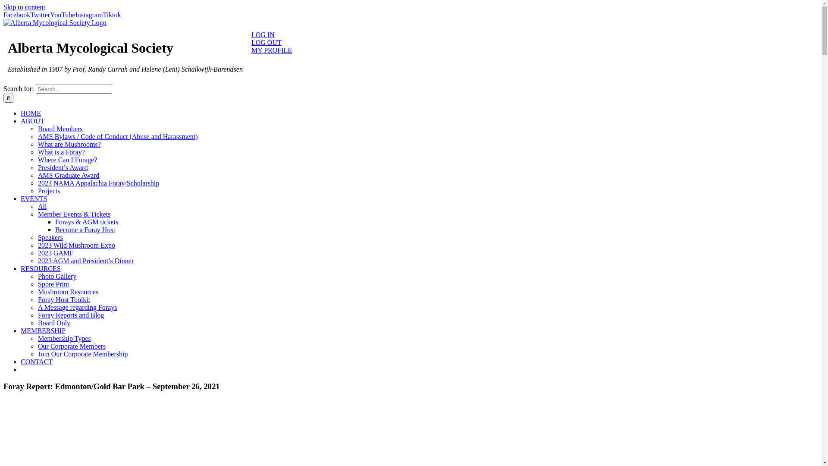 The height and width of the screenshot is (466, 828). Describe the element at coordinates (53, 284) in the screenshot. I see `Spore Print` at that location.